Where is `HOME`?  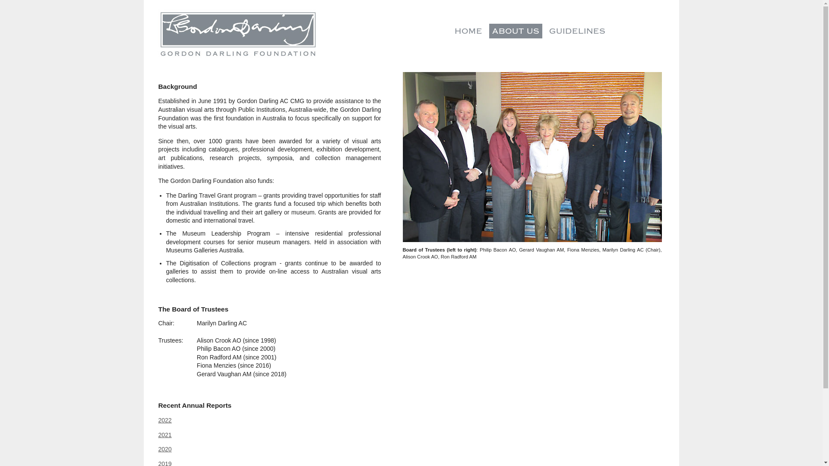 HOME is located at coordinates (468, 31).